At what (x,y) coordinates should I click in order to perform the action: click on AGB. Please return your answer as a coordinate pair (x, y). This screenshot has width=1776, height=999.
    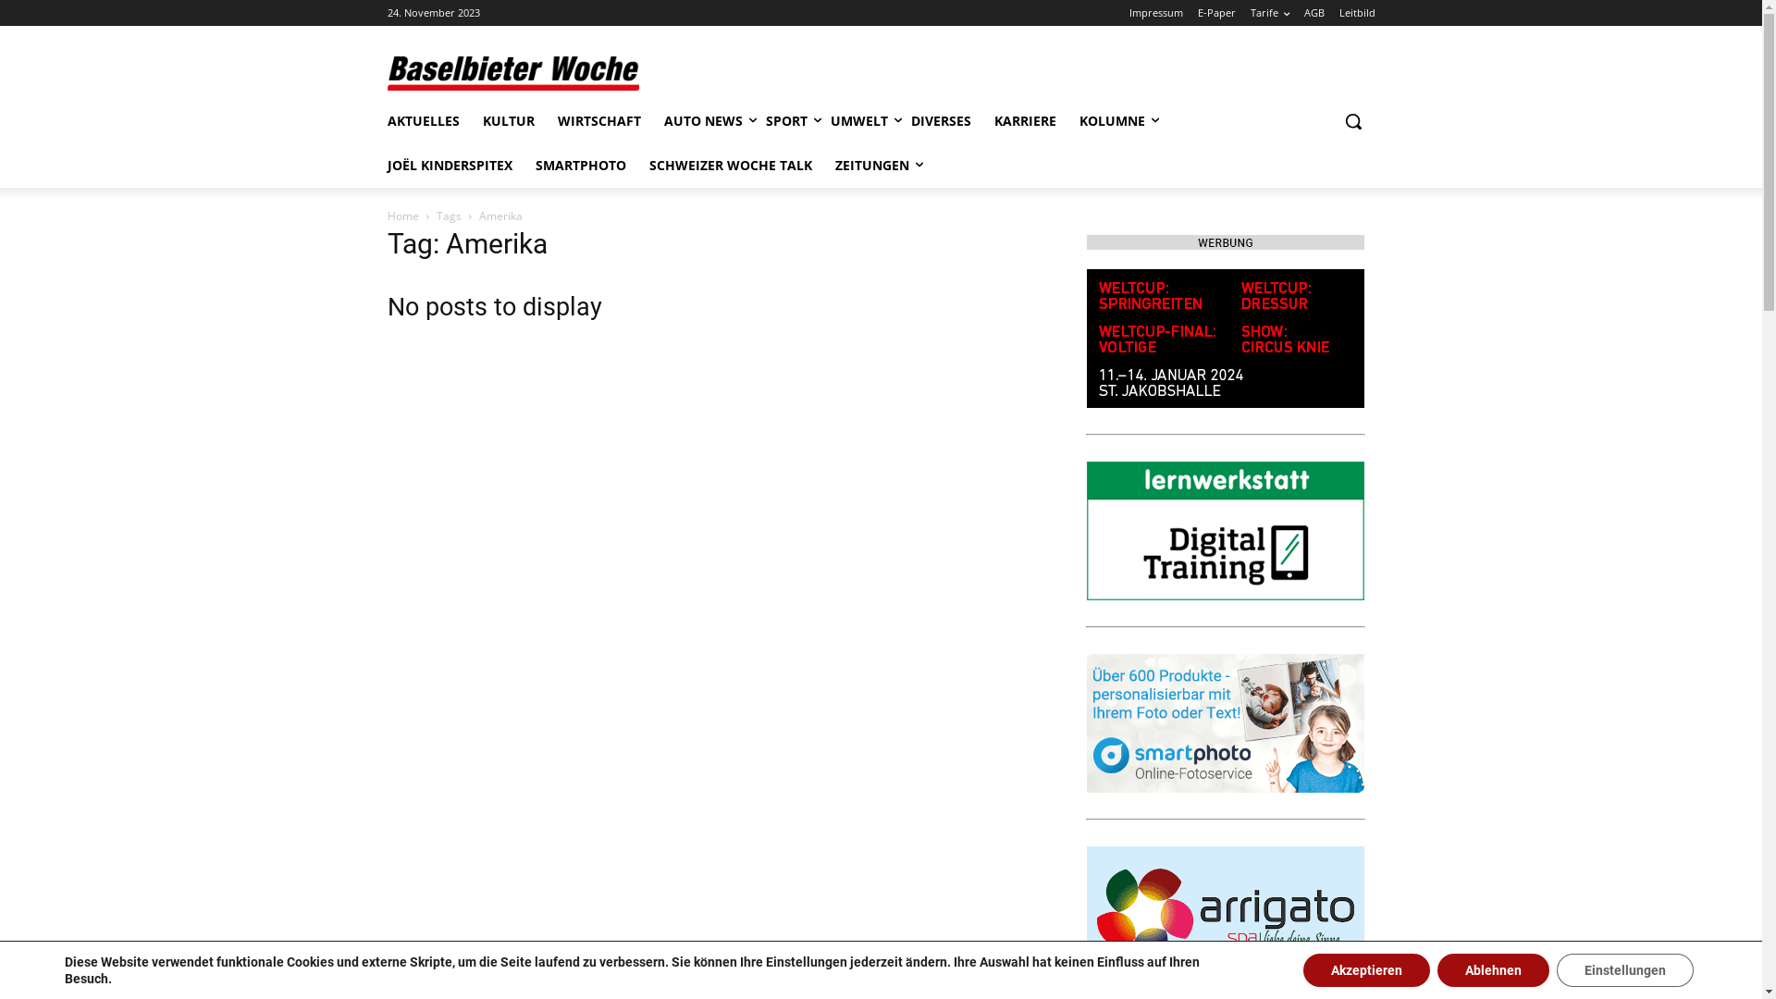
    Looking at the image, I should click on (1314, 13).